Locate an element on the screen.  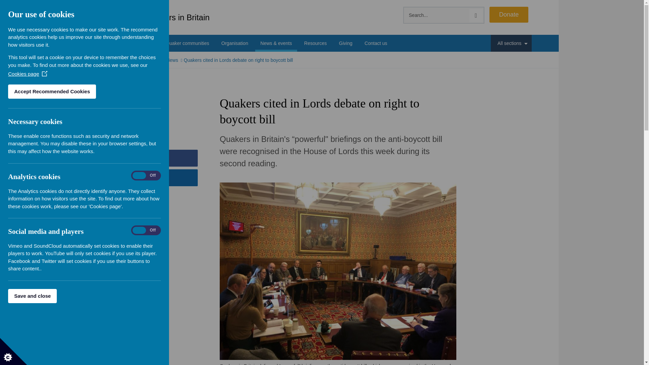
Action is located at coordinates (147, 43).